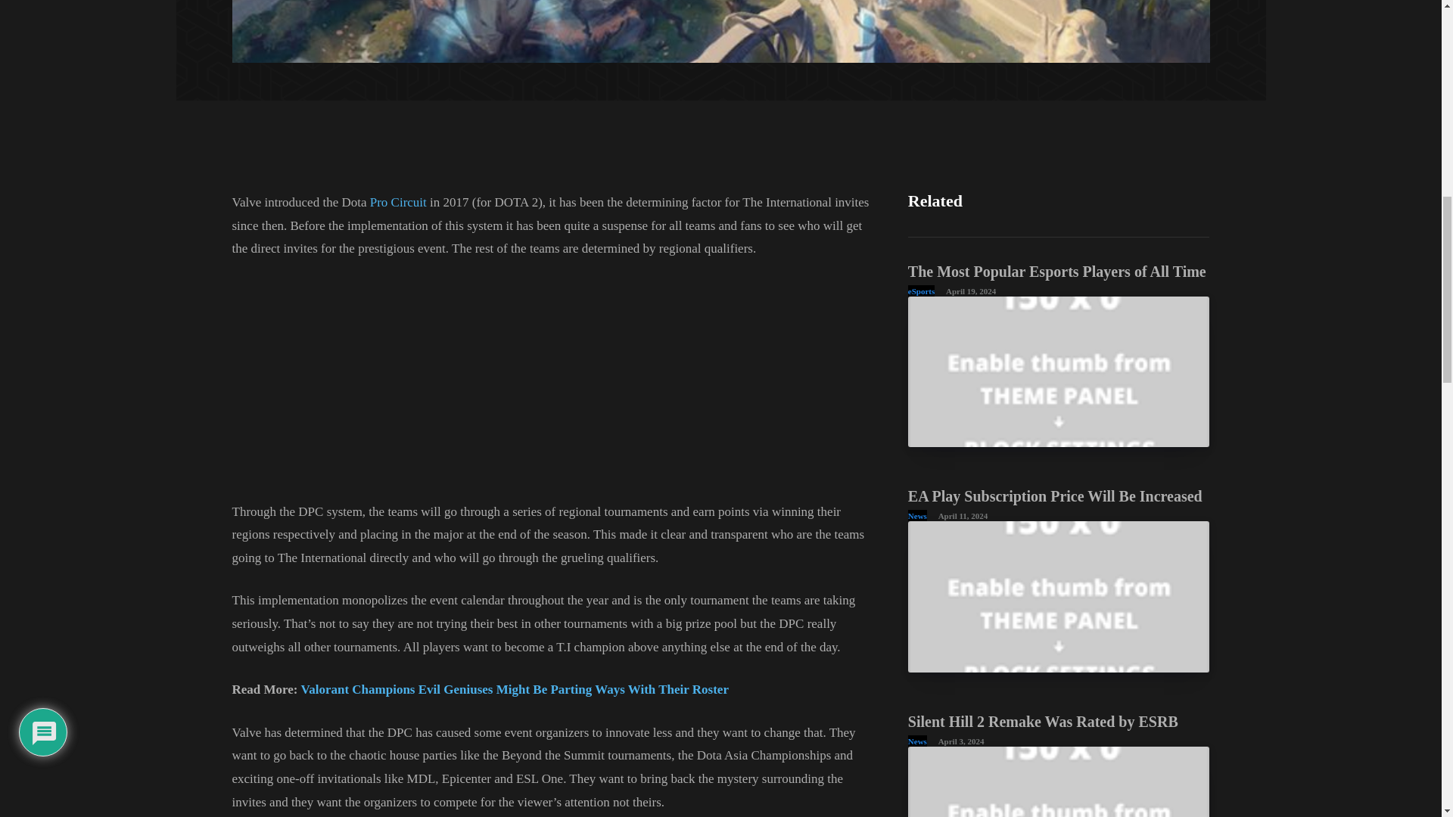  I want to click on eSports, so click(921, 290).